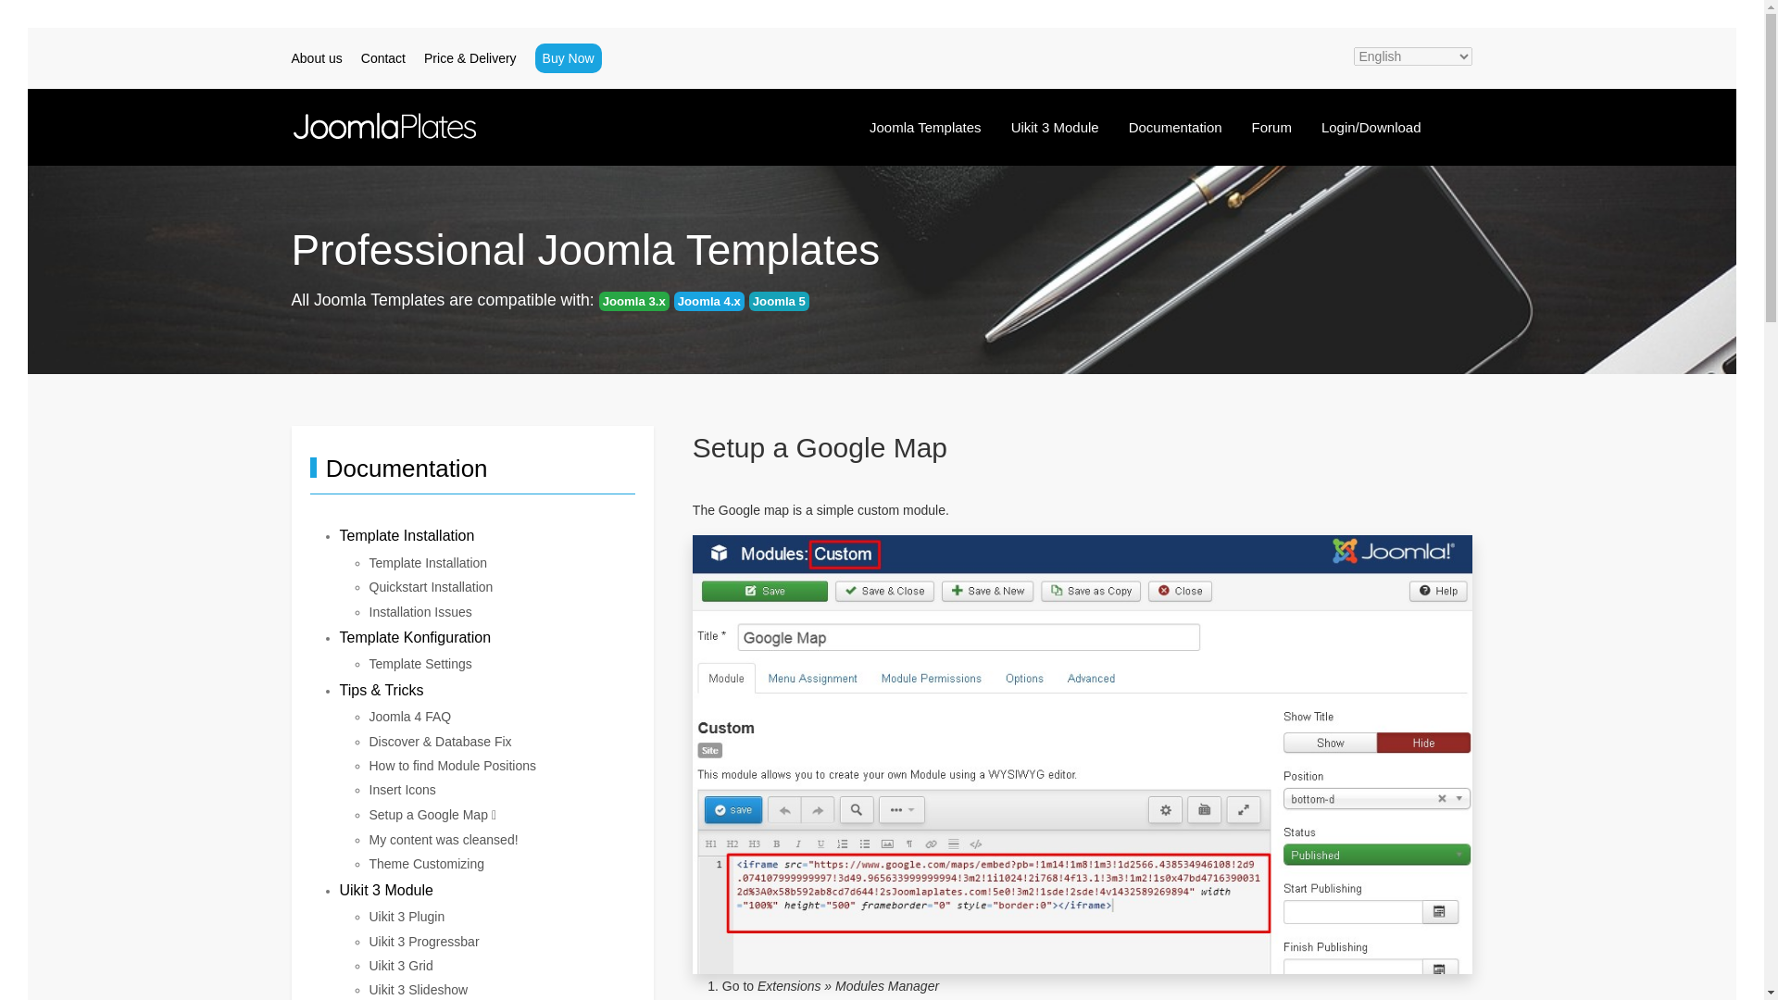  I want to click on Joomla 4 FAQ, so click(409, 716).